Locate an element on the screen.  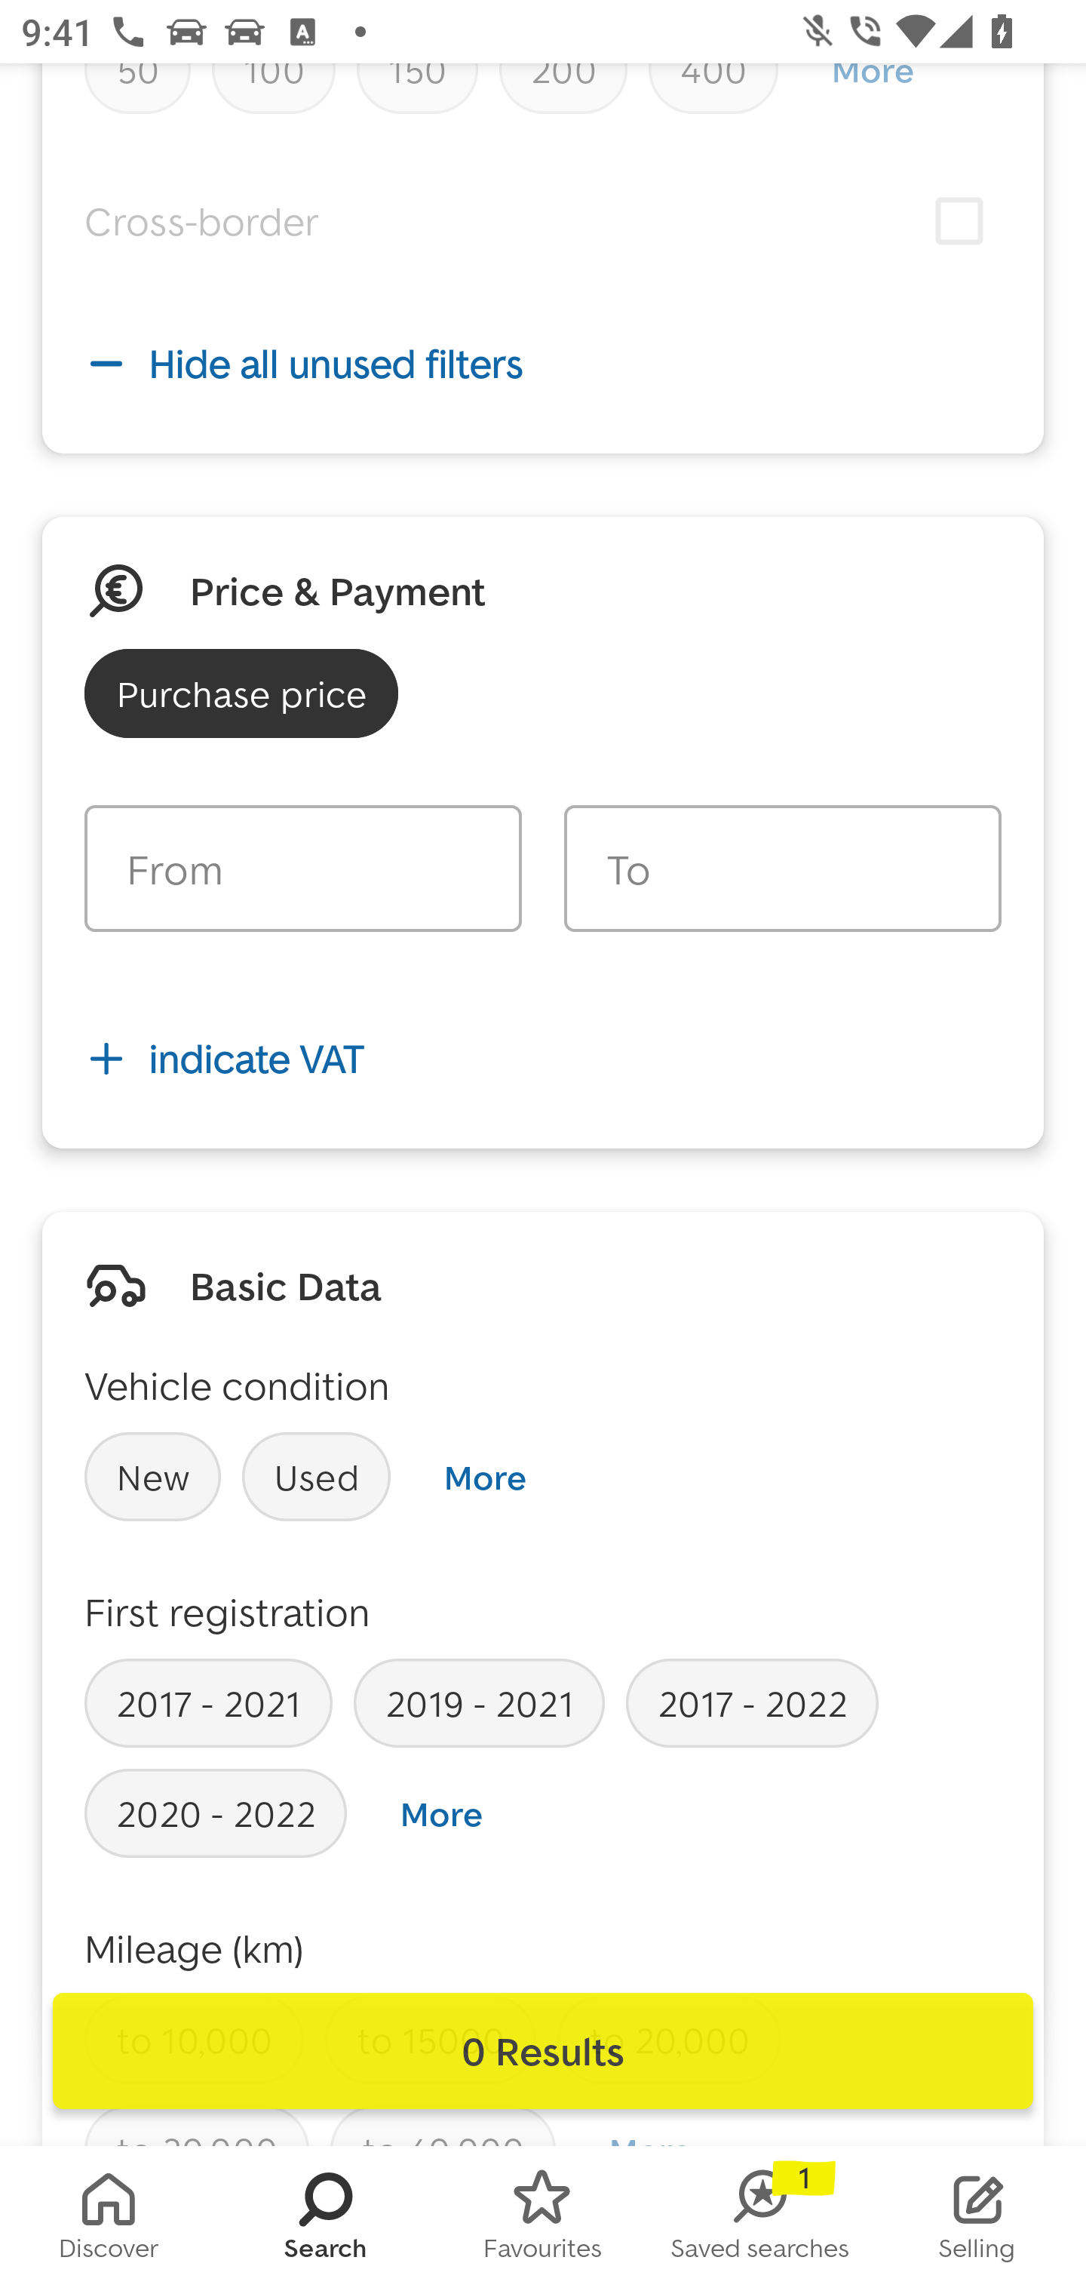
0 Results is located at coordinates (543, 2051).